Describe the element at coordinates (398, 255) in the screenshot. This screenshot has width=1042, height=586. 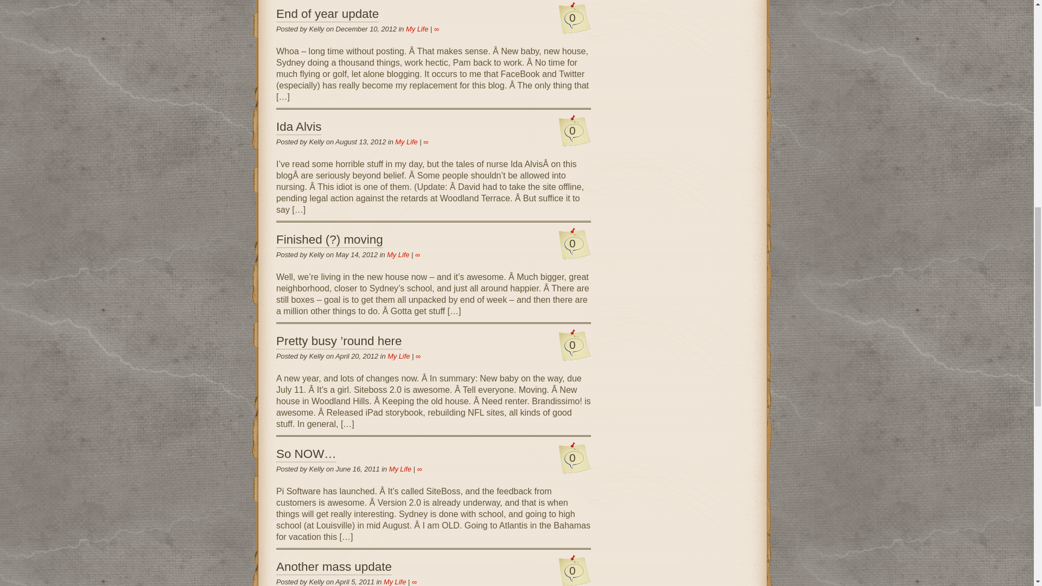
I see `My Life` at that location.